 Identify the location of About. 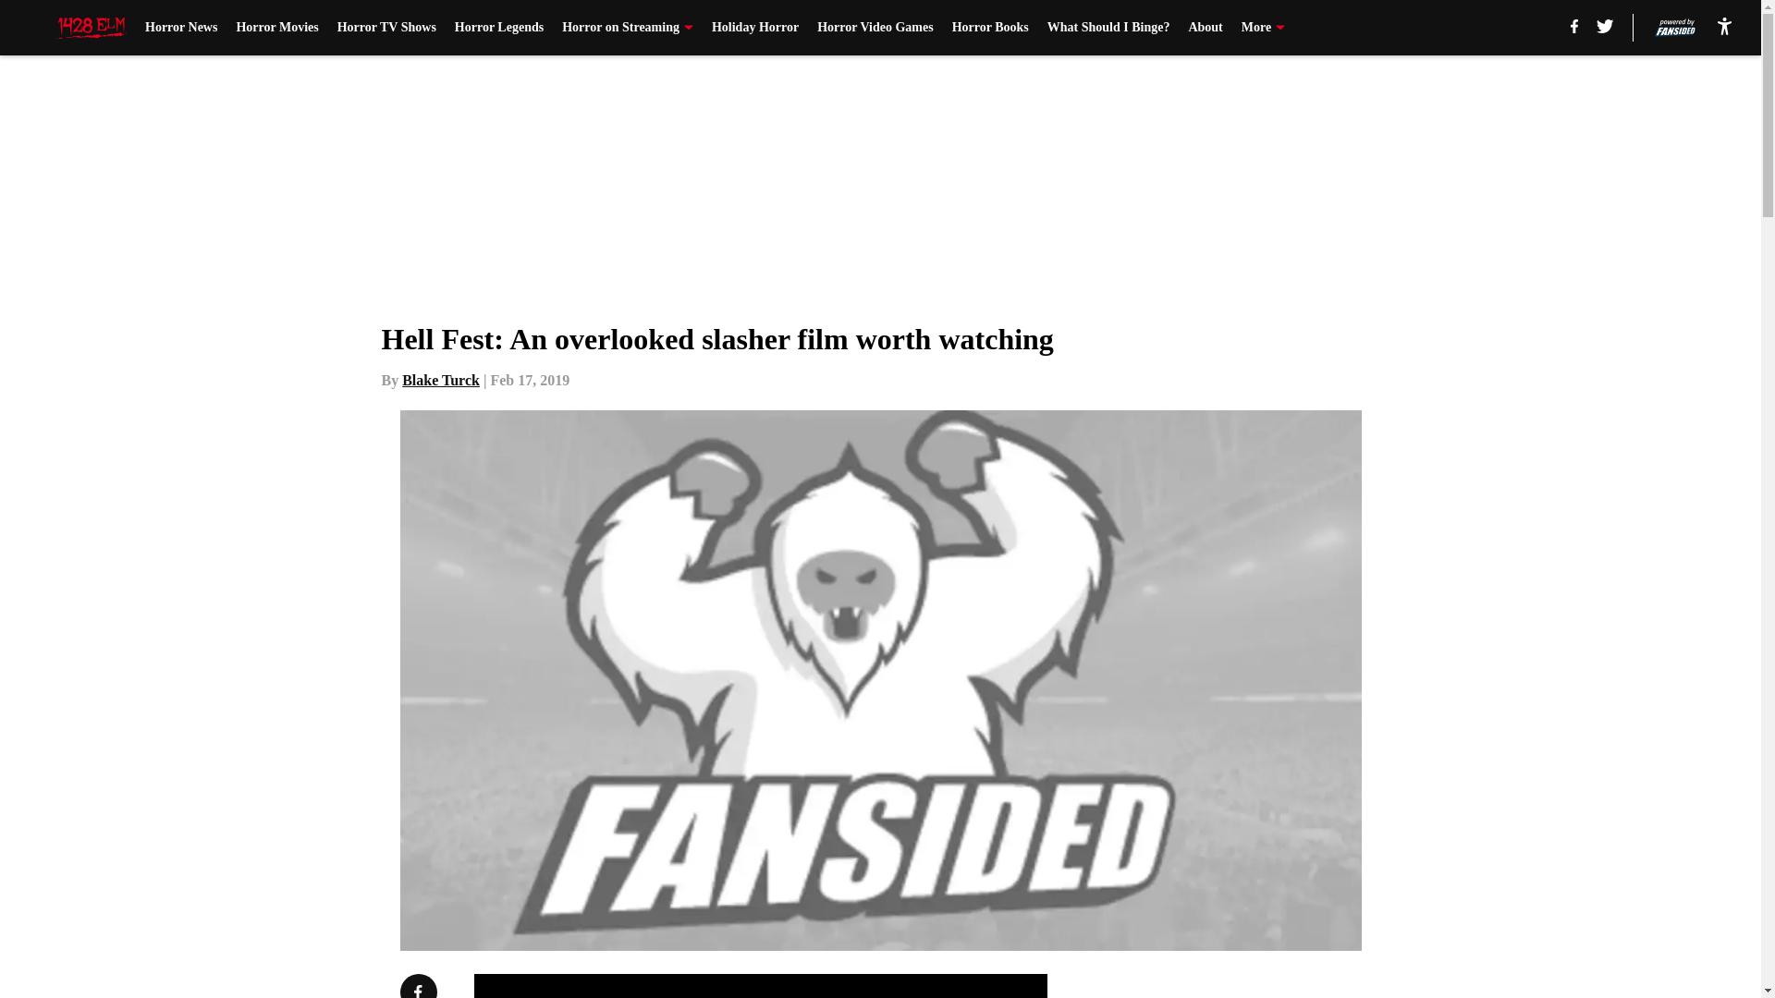
(1205, 28).